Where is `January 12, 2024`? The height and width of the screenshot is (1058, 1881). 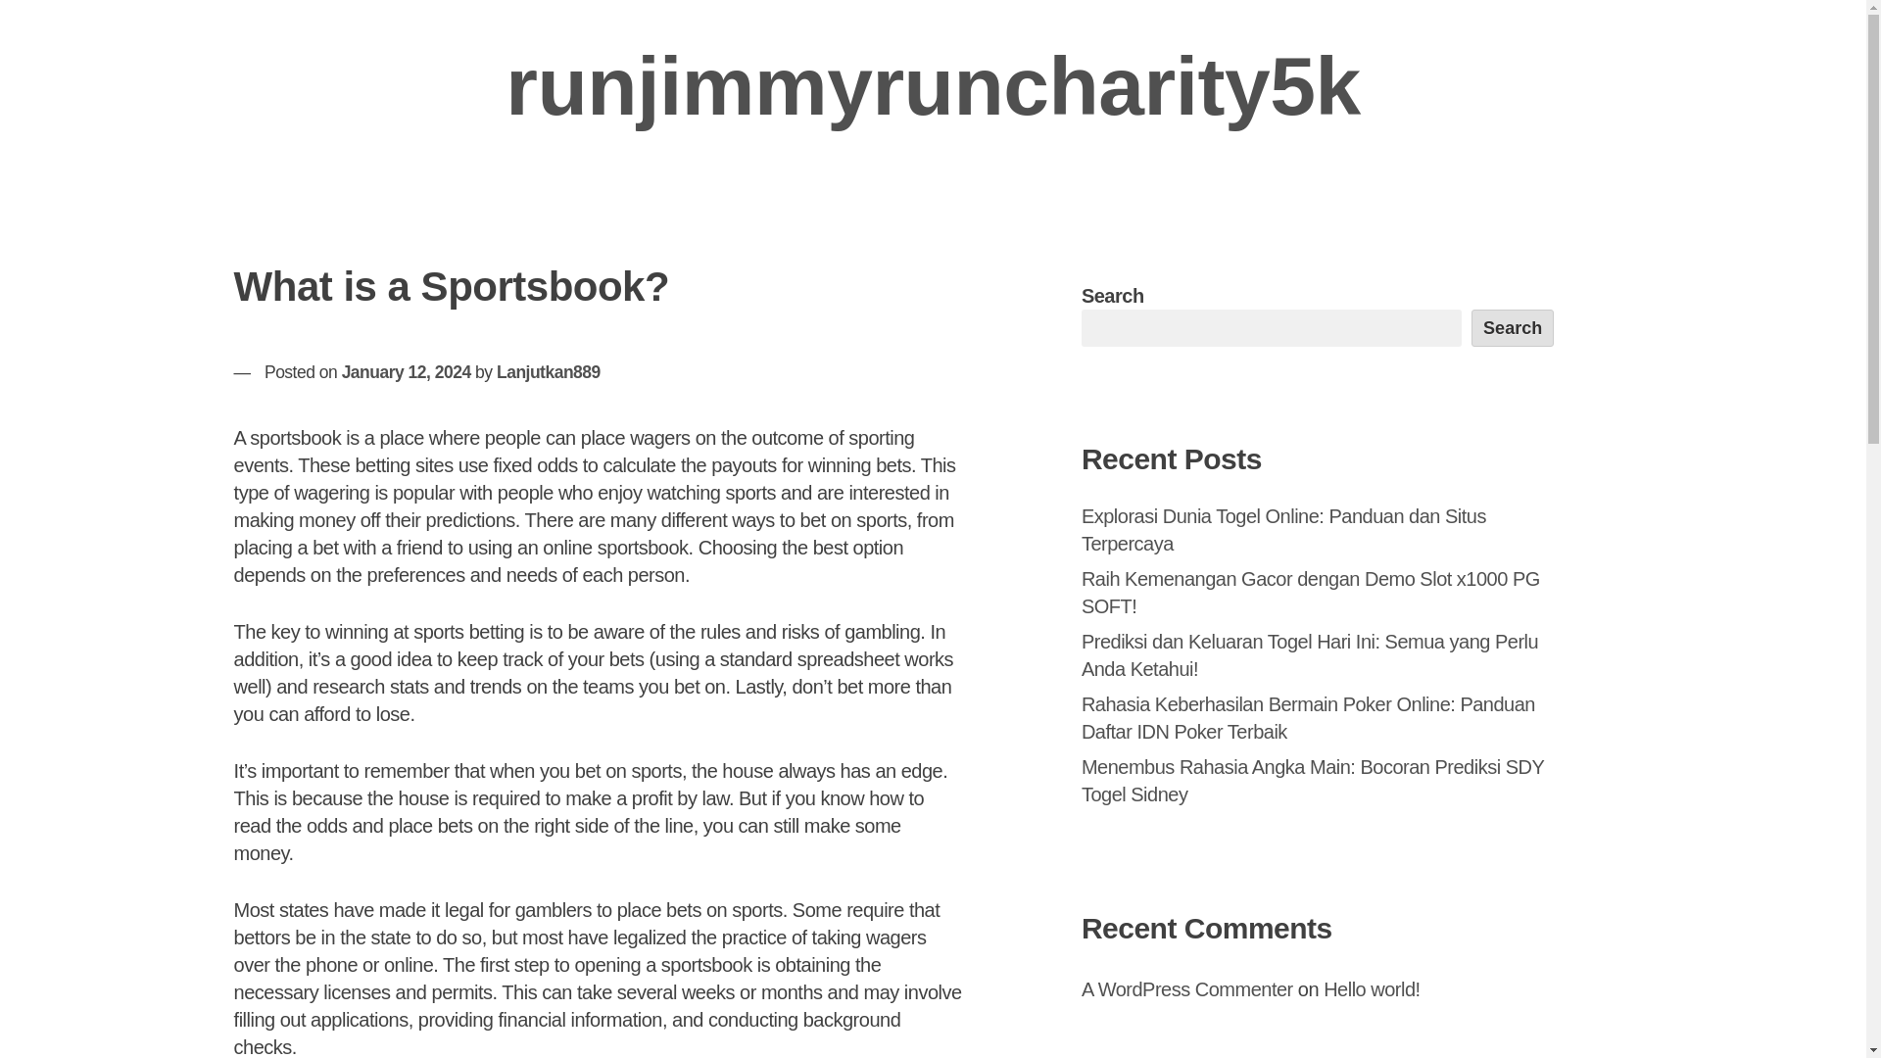
January 12, 2024 is located at coordinates (407, 372).